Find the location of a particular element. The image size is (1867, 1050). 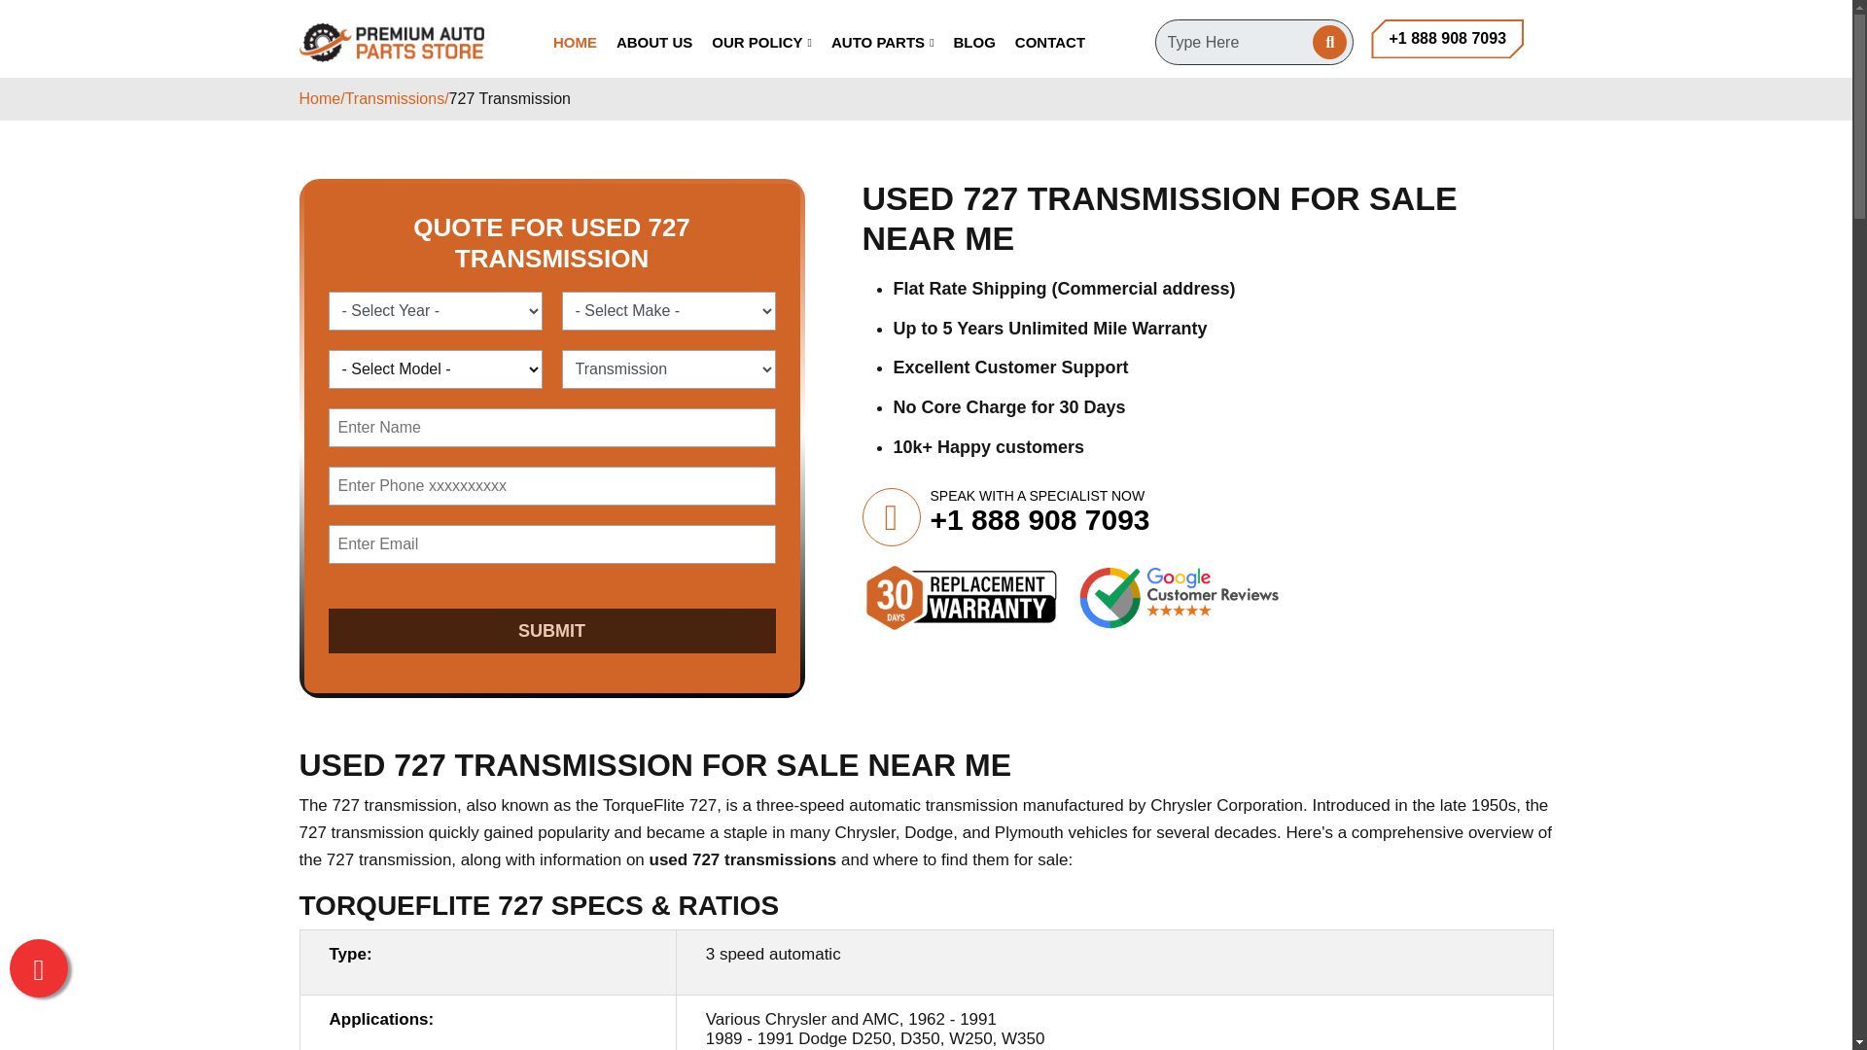

OUR POLICY is located at coordinates (761, 42).